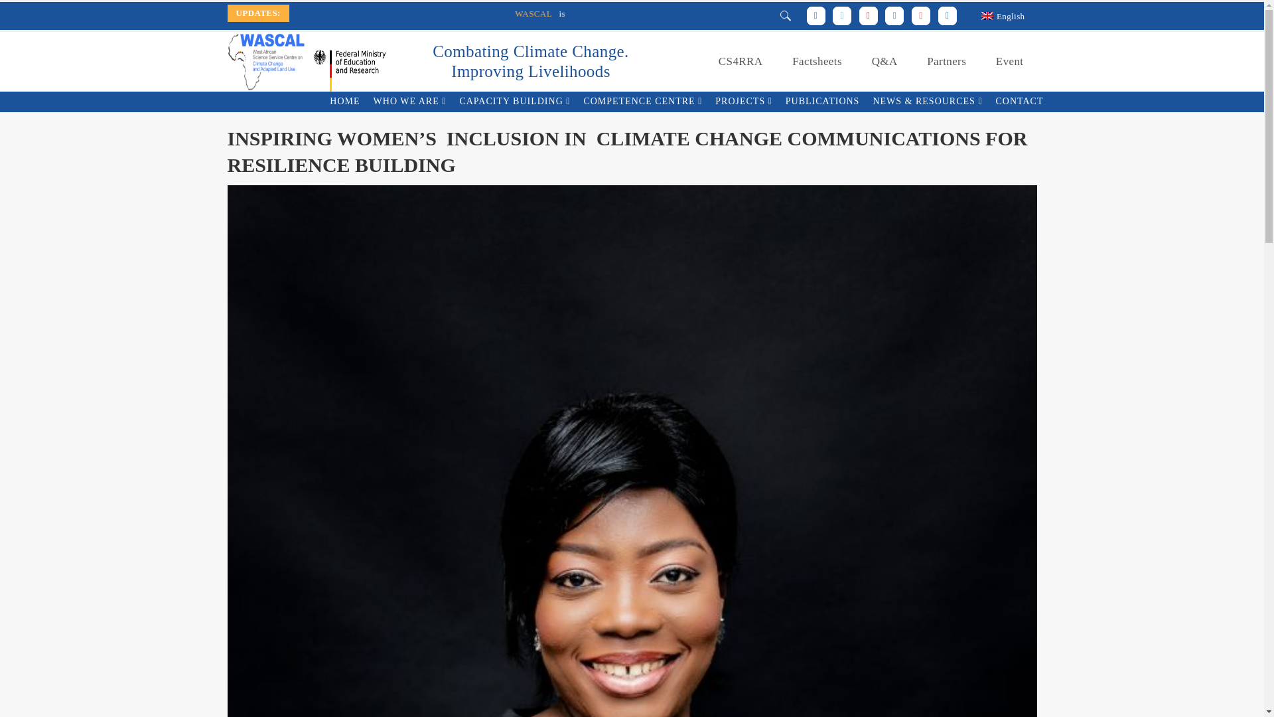 The image size is (1274, 717). What do you see at coordinates (514, 102) in the screenshot?
I see `CAPACITY BUILDING` at bounding box center [514, 102].